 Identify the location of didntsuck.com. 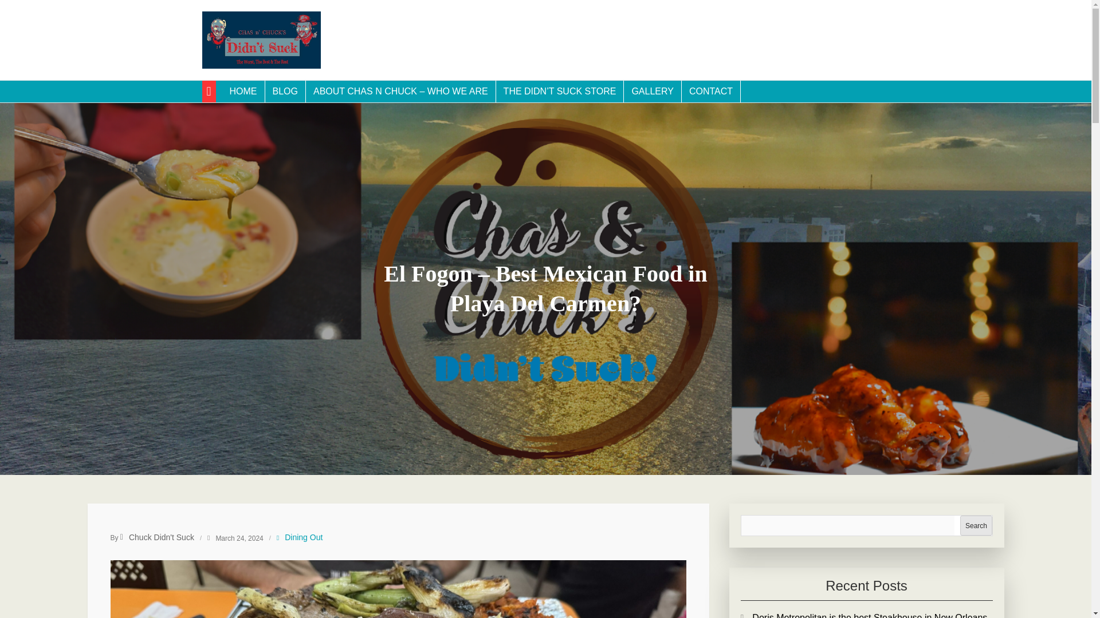
(276, 84).